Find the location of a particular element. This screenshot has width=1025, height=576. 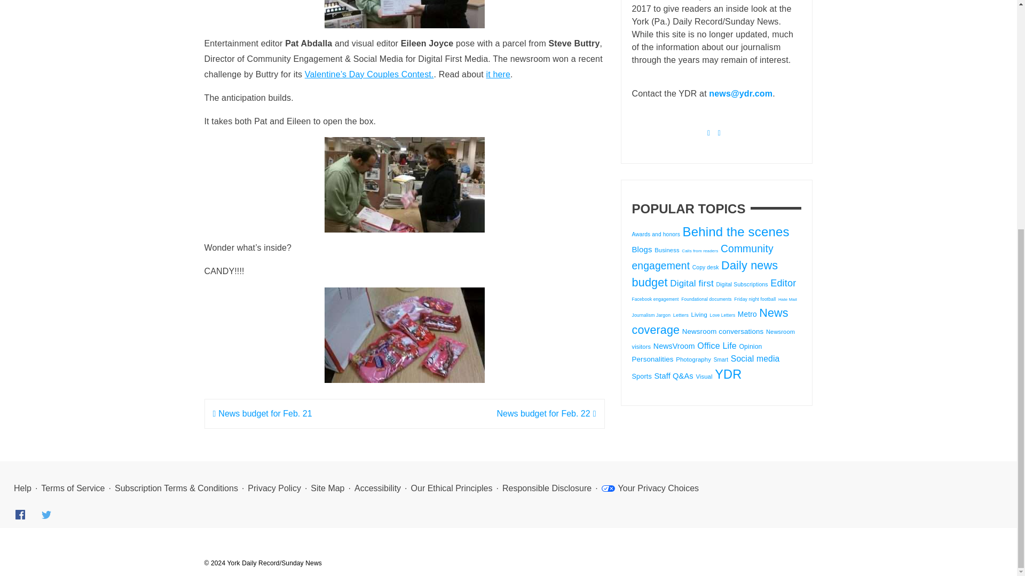

Living is located at coordinates (699, 315).